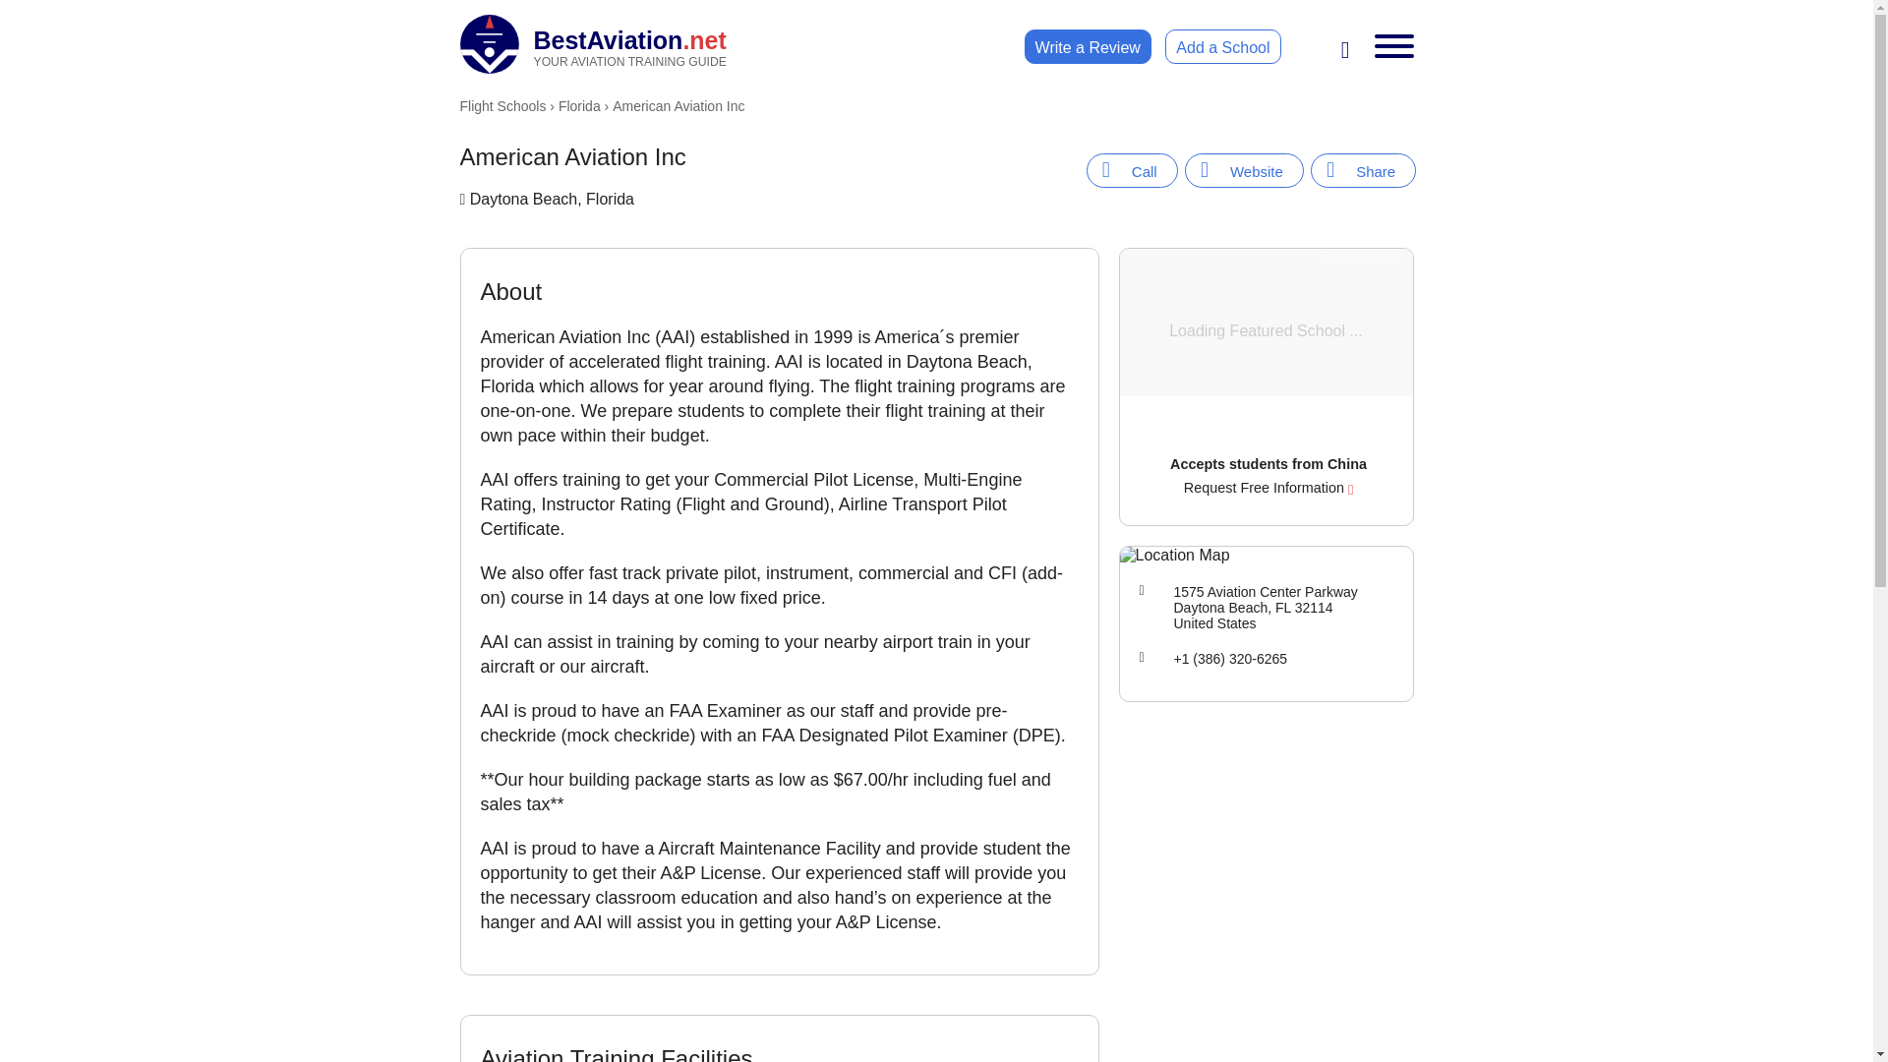  I want to click on Share, so click(1363, 170).